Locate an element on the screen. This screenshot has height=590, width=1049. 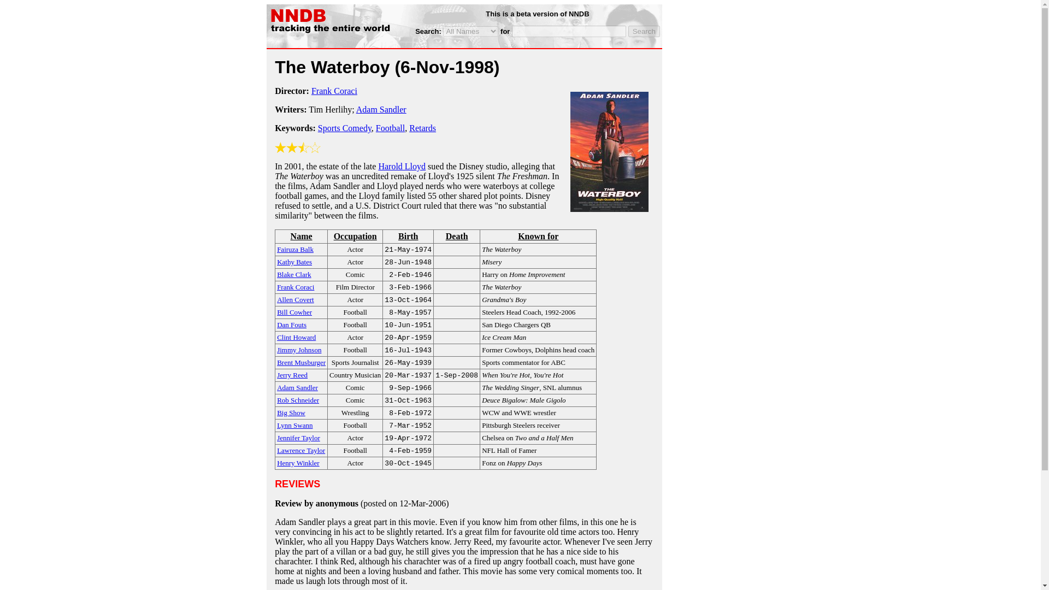
Henry Winkler is located at coordinates (298, 462).